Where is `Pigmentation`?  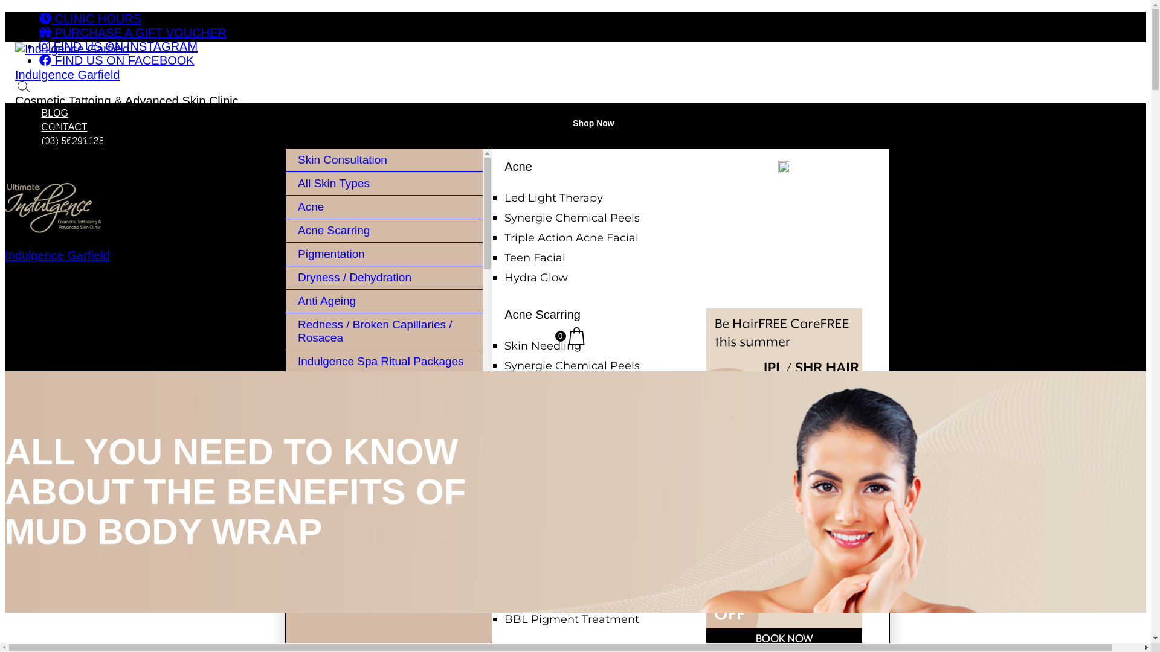 Pigmentation is located at coordinates (384, 255).